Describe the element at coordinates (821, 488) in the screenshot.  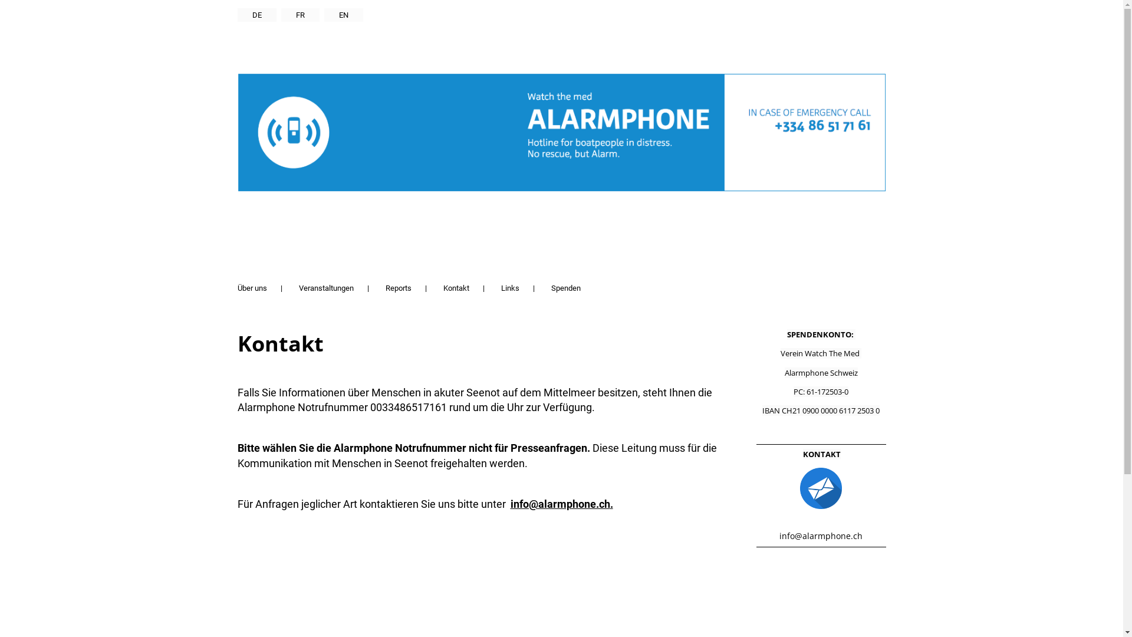
I see `Emailadresse Alarm Phone Schweiz` at that location.